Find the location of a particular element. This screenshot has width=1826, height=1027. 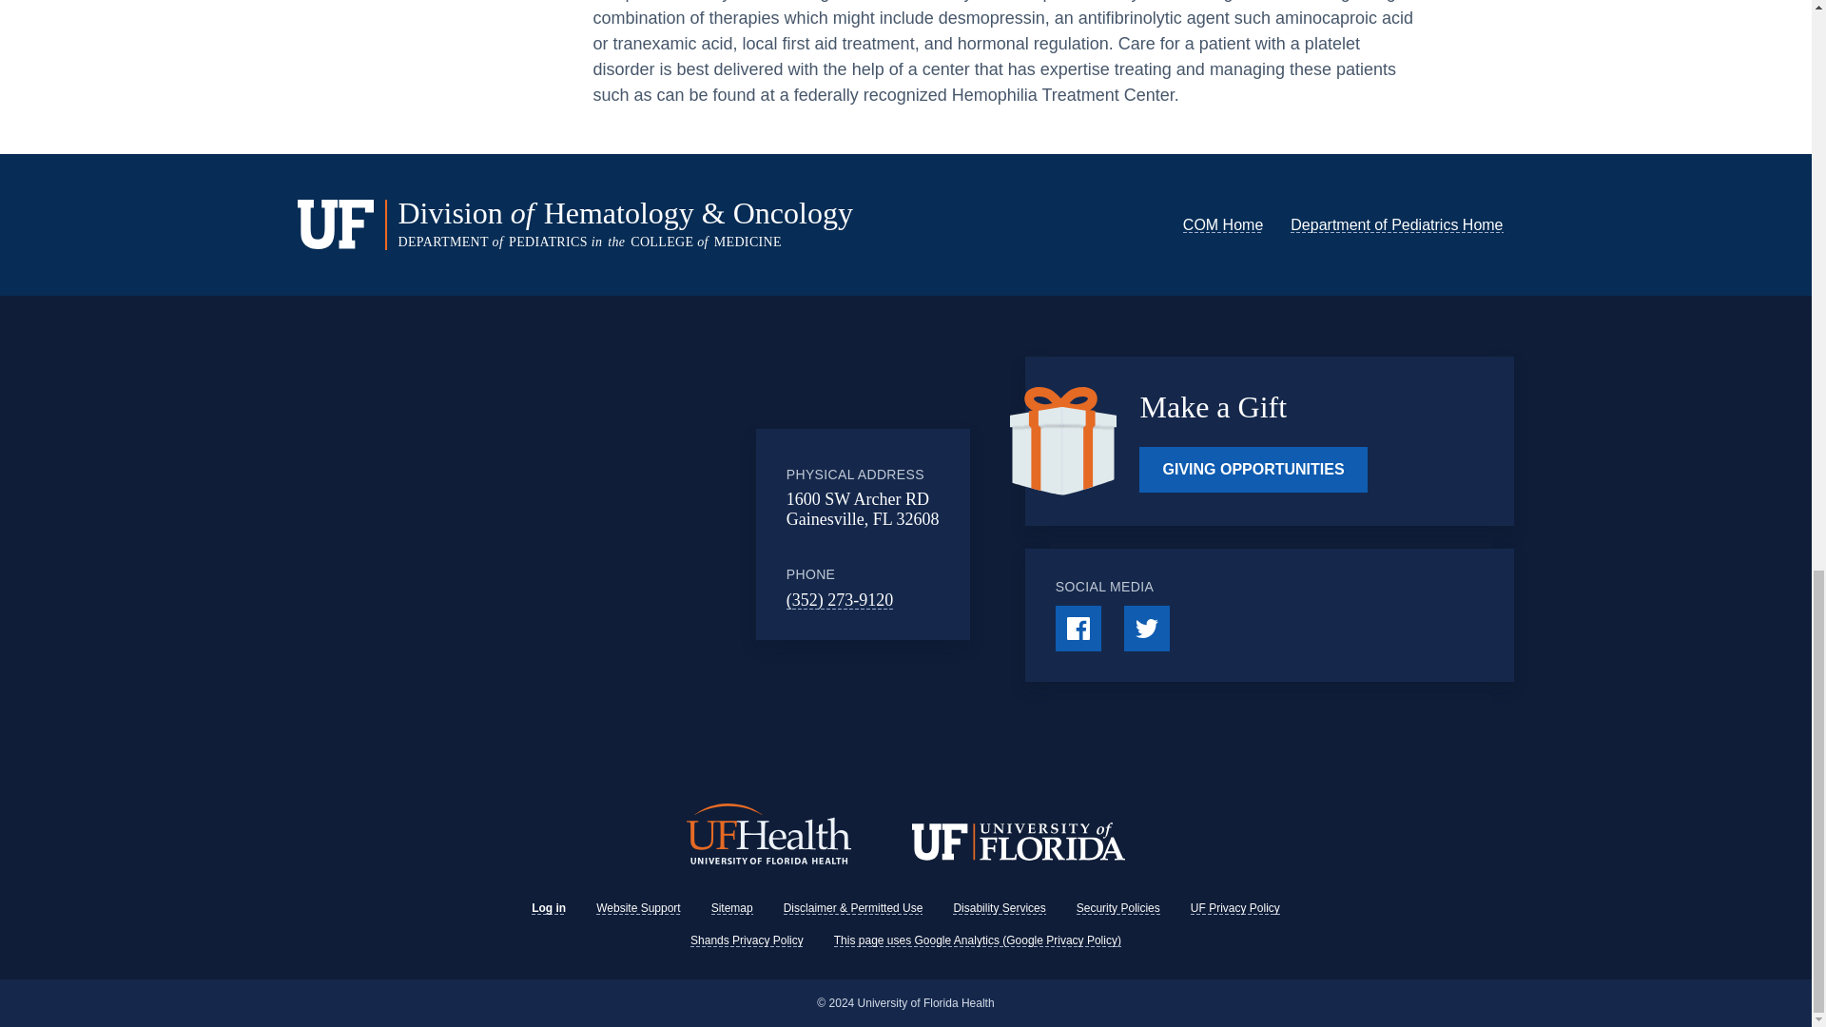

Website Support is located at coordinates (639, 907).